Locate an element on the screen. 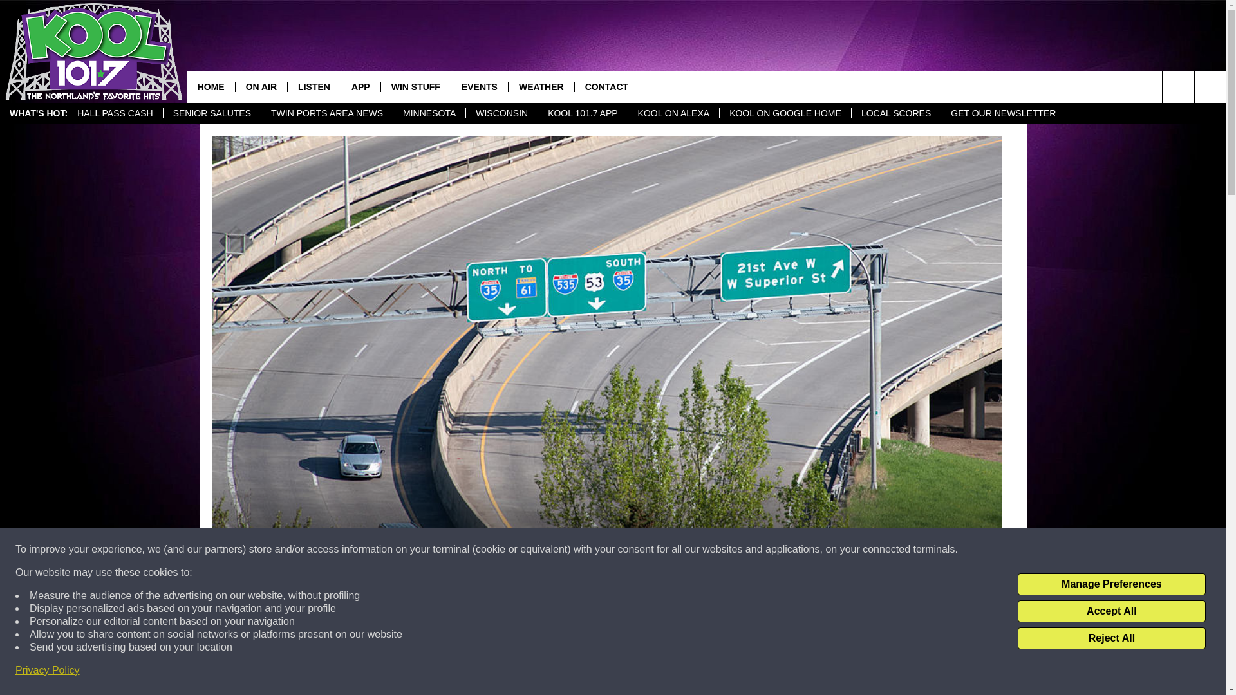  HALL PASS CASH is located at coordinates (115, 113).